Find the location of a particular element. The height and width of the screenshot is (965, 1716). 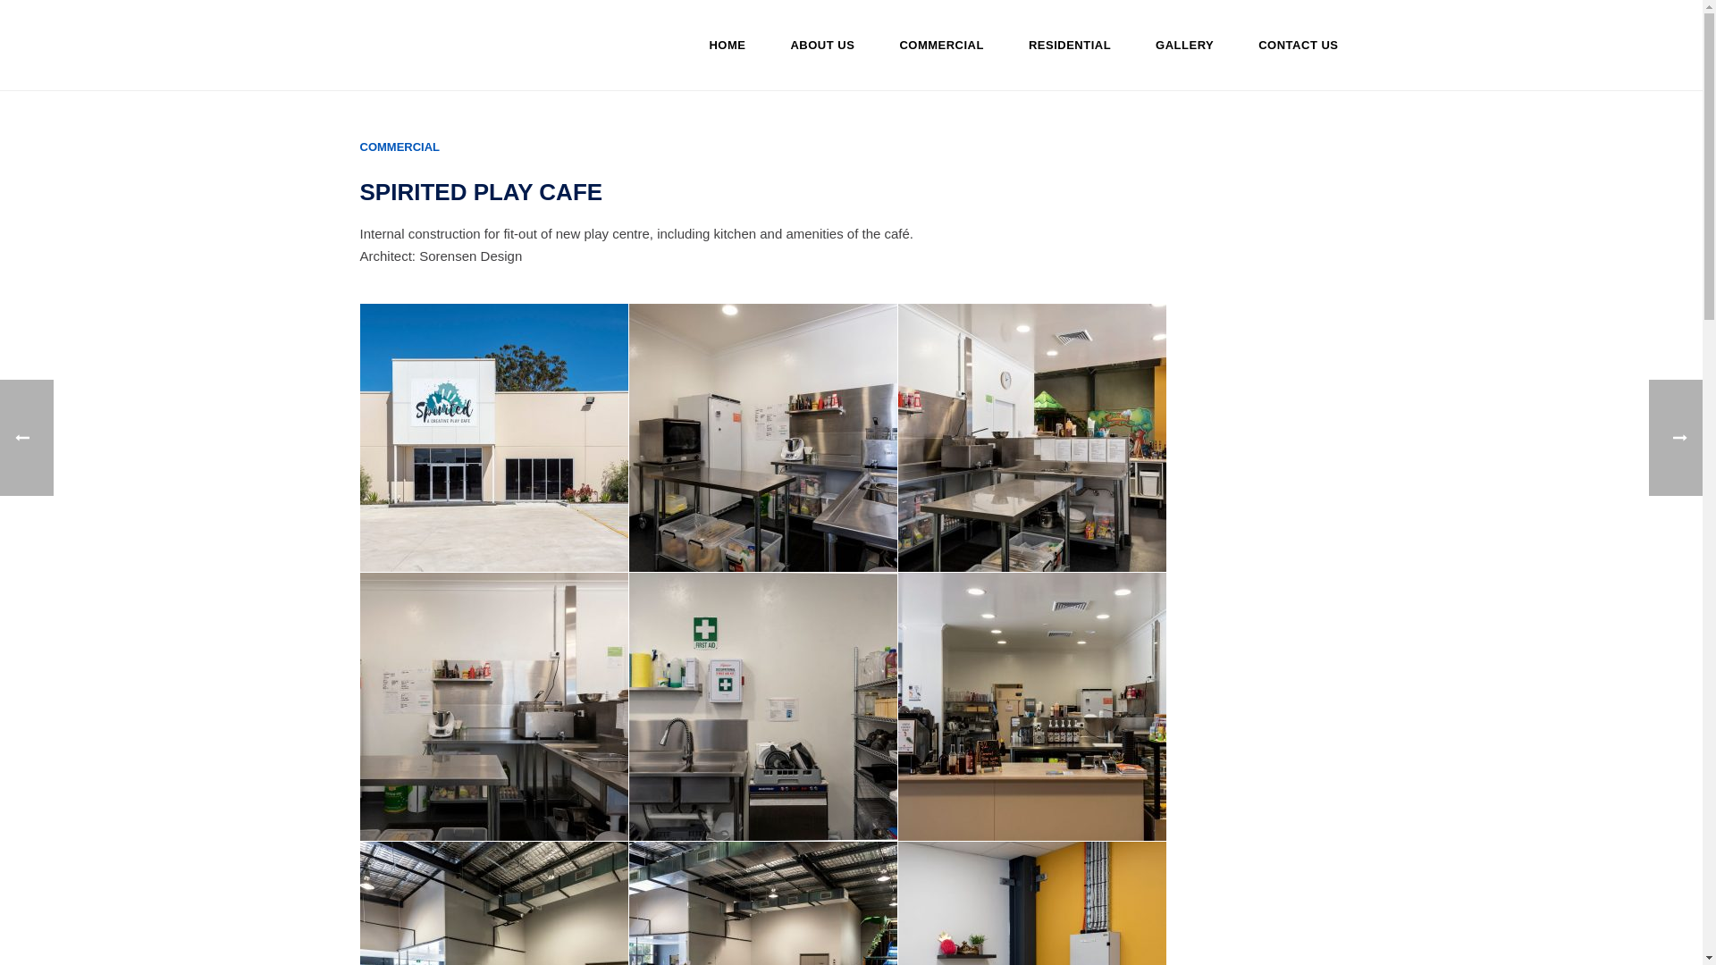

COMMERCIAL is located at coordinates (399, 147).